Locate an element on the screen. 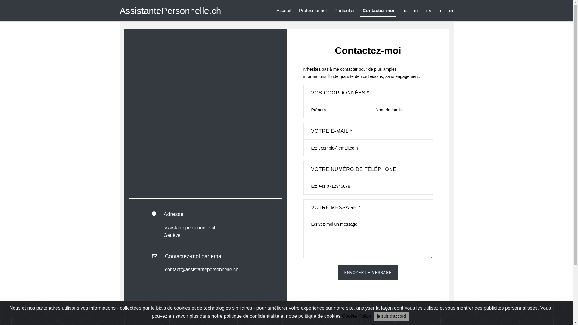 The image size is (578, 325). ENVOYER LE MESSAGE is located at coordinates (368, 273).